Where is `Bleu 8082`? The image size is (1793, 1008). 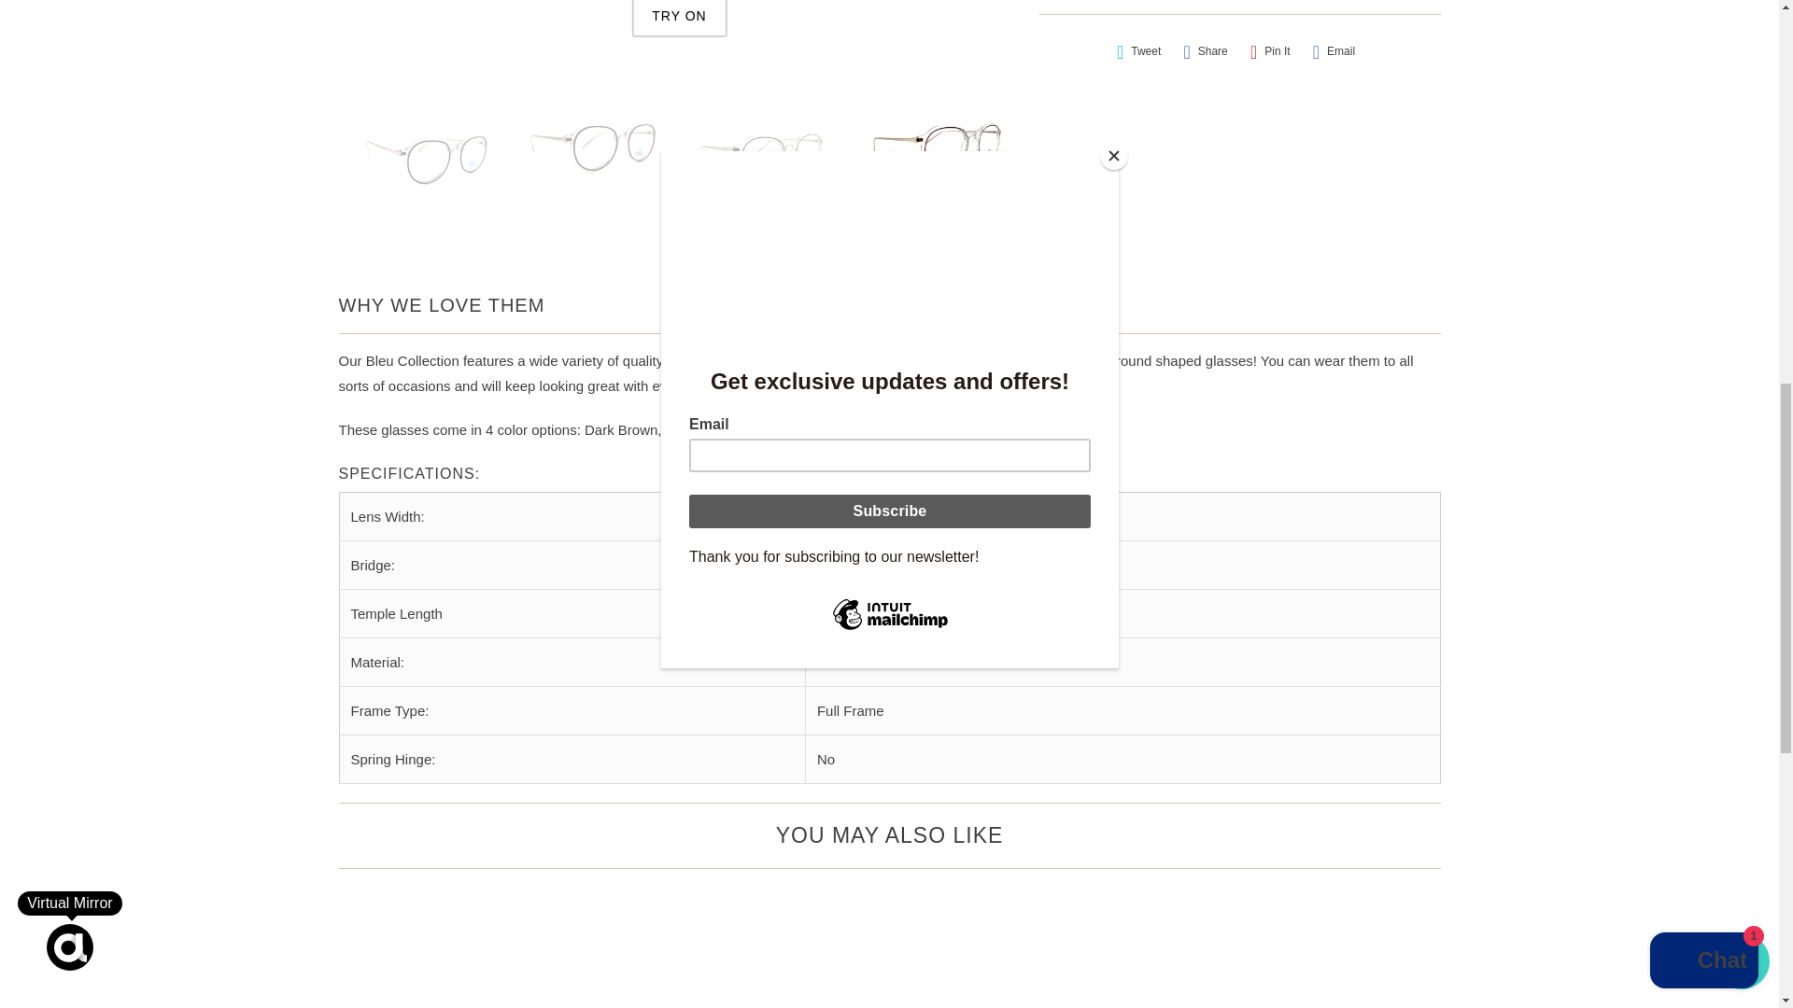 Bleu 8082 is located at coordinates (680, 19).